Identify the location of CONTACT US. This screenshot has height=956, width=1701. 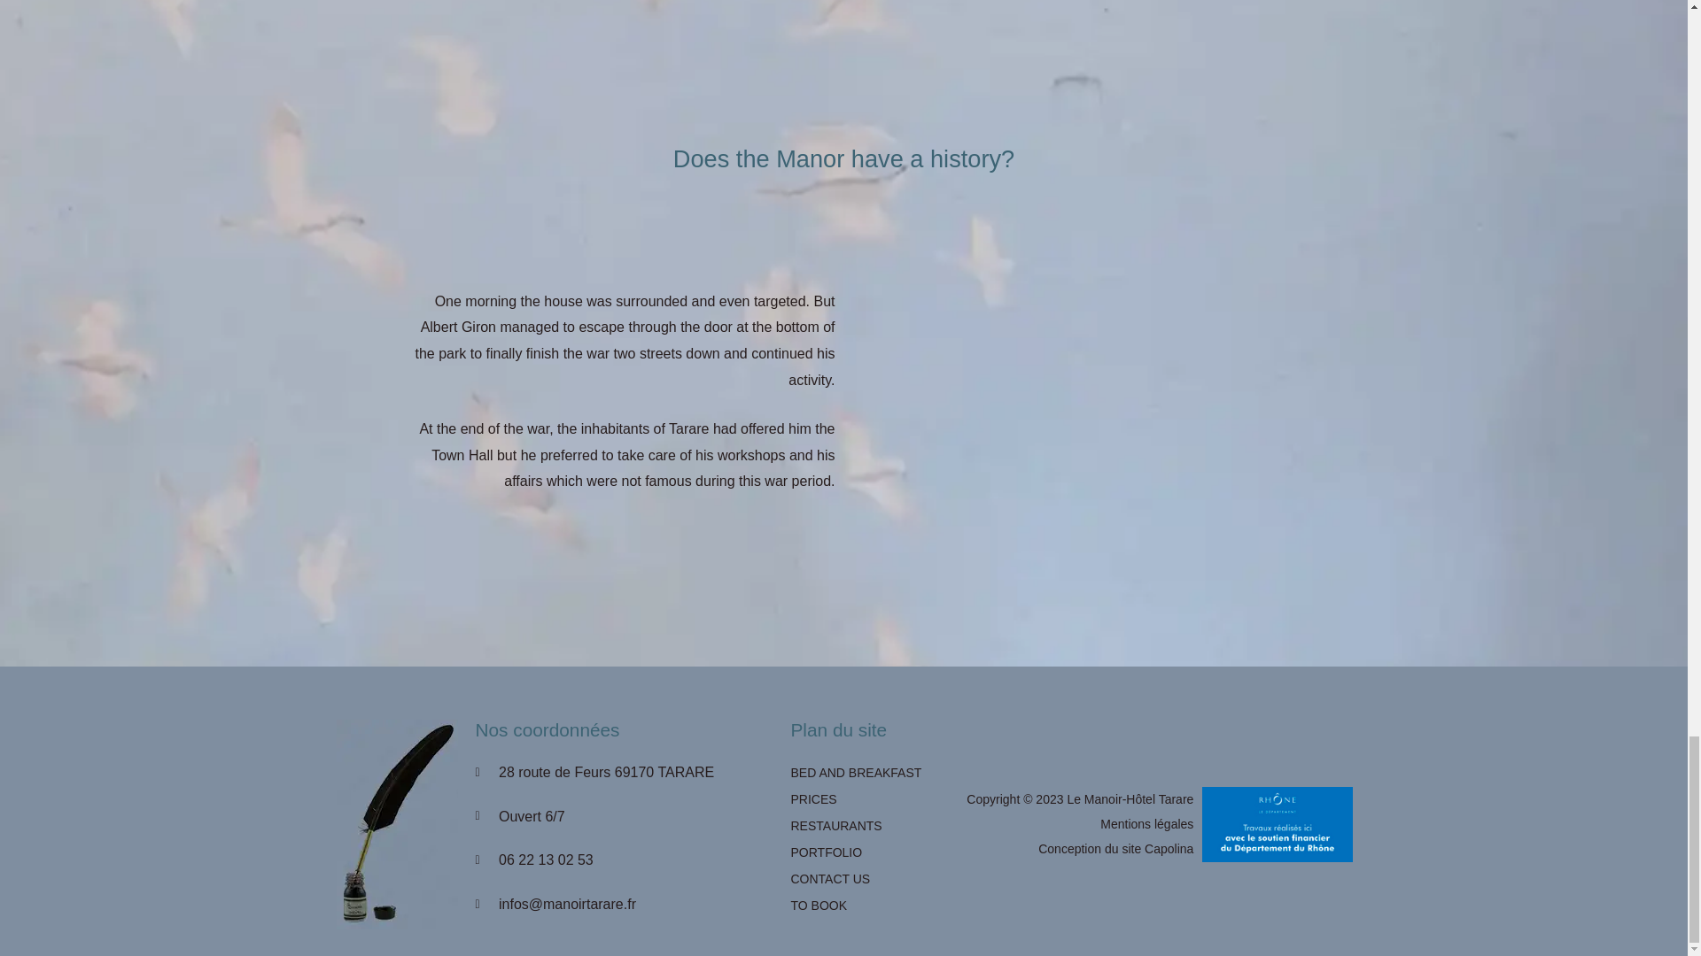
(859, 878).